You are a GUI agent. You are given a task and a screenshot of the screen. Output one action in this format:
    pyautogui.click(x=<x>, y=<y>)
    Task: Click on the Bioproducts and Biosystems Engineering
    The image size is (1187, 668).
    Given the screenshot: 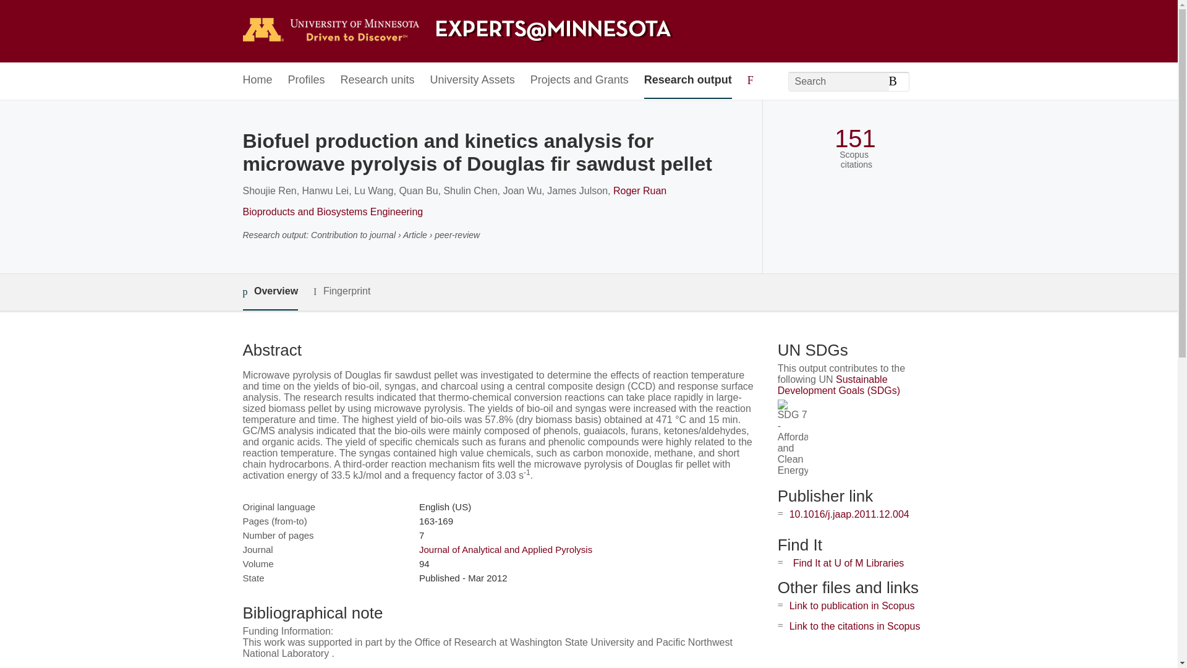 What is the action you would take?
    pyautogui.click(x=332, y=212)
    